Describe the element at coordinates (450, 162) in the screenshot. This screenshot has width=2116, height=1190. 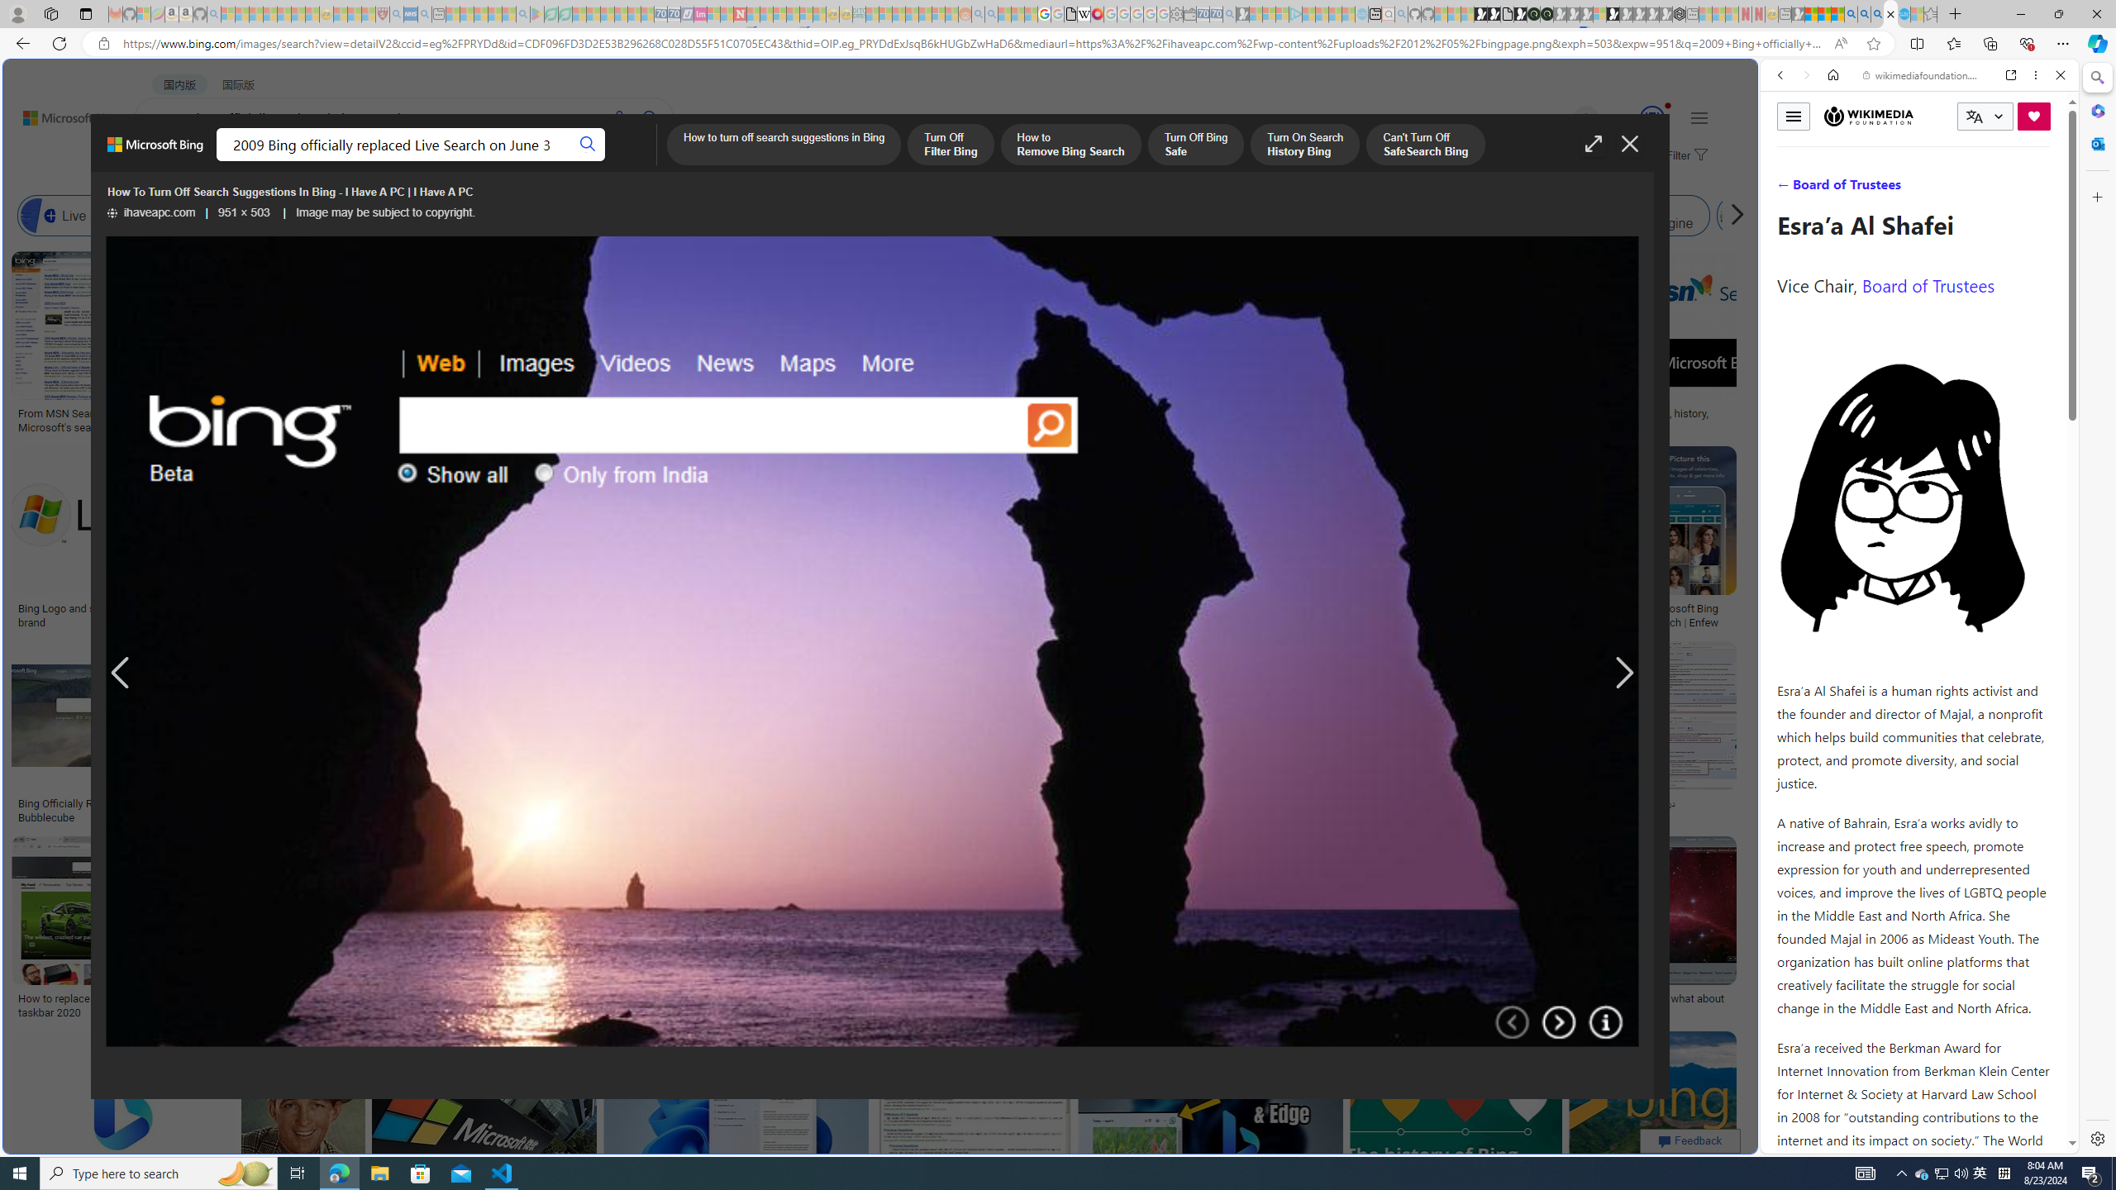
I see `VIDEOS` at that location.